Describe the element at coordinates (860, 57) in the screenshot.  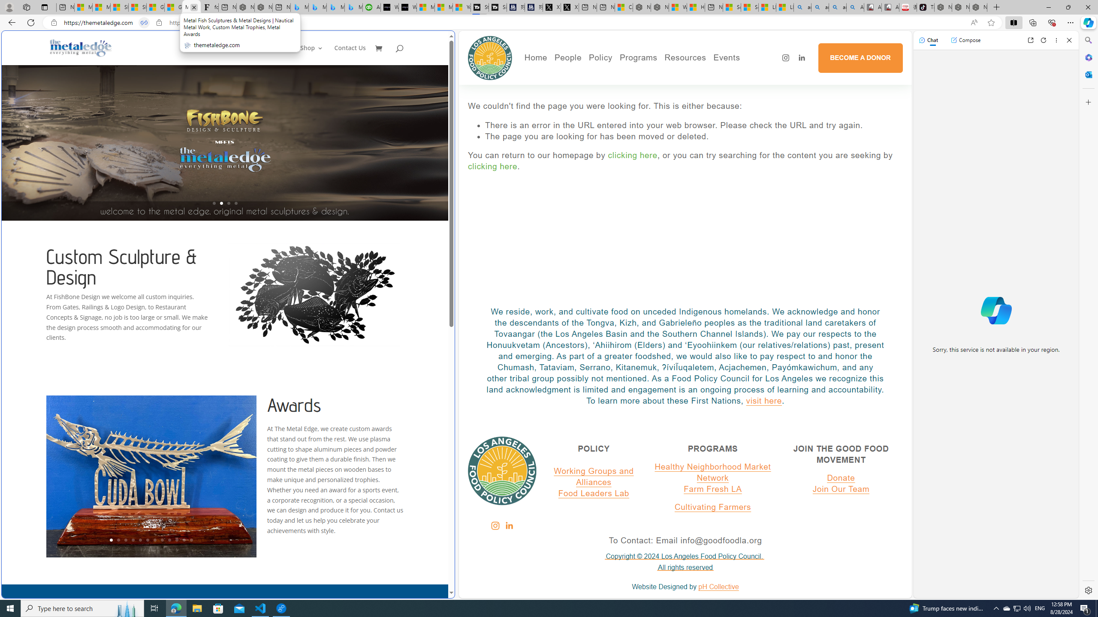
I see `BECOME A DONOR` at that location.